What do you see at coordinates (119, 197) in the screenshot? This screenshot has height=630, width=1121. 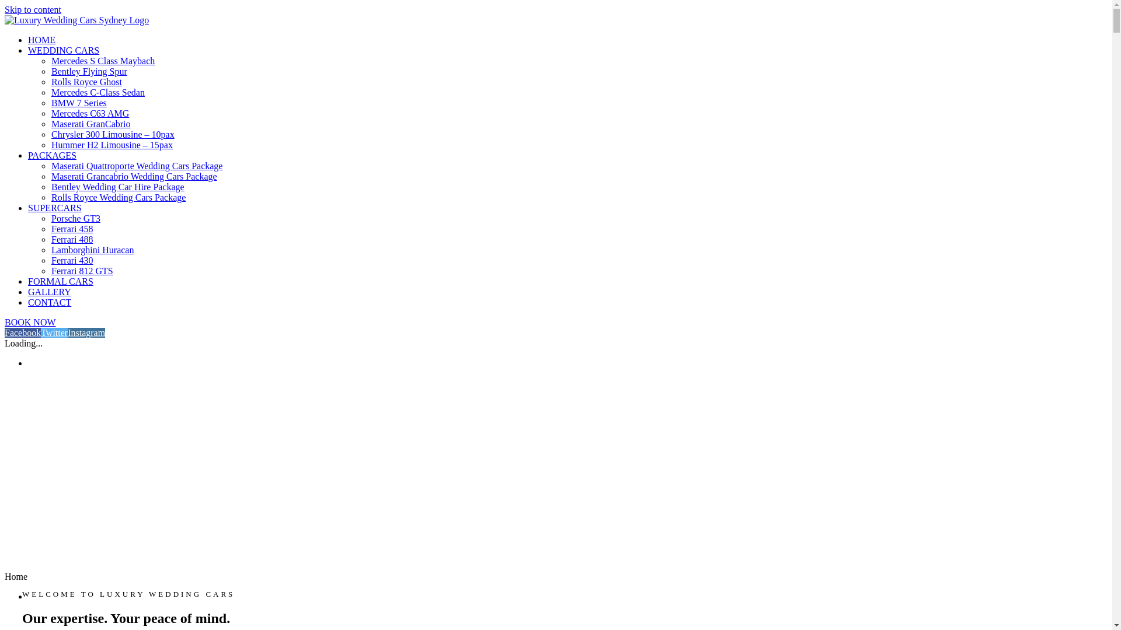 I see `Rolls Royce Wedding Cars Package` at bounding box center [119, 197].